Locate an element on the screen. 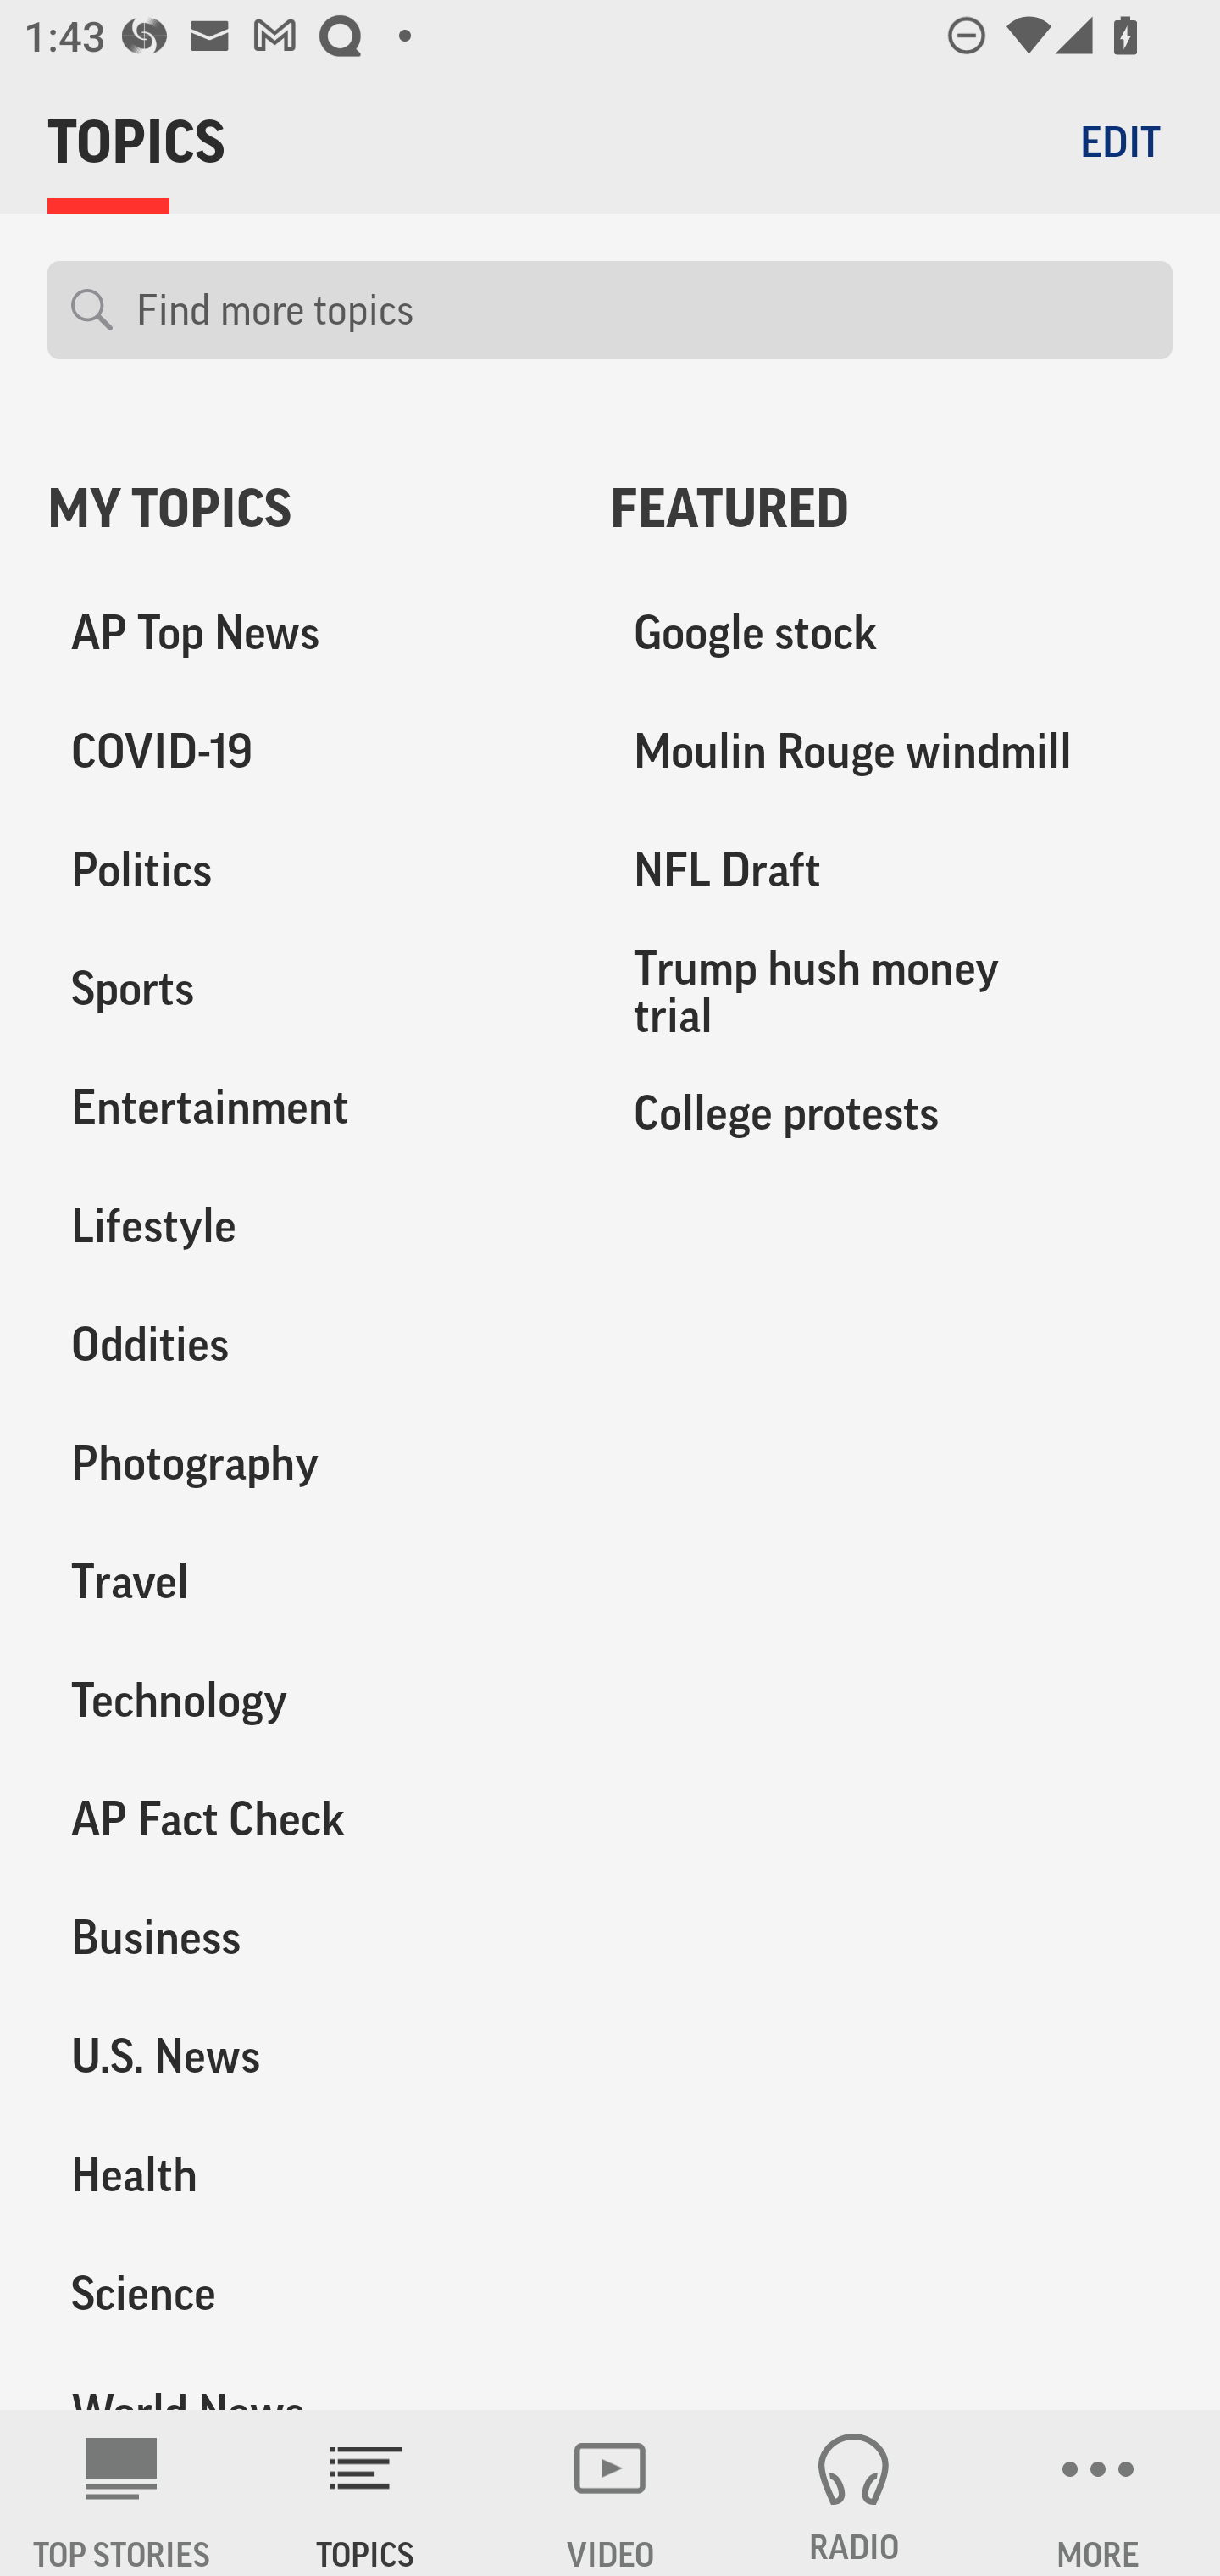  Travel is located at coordinates (305, 1581).